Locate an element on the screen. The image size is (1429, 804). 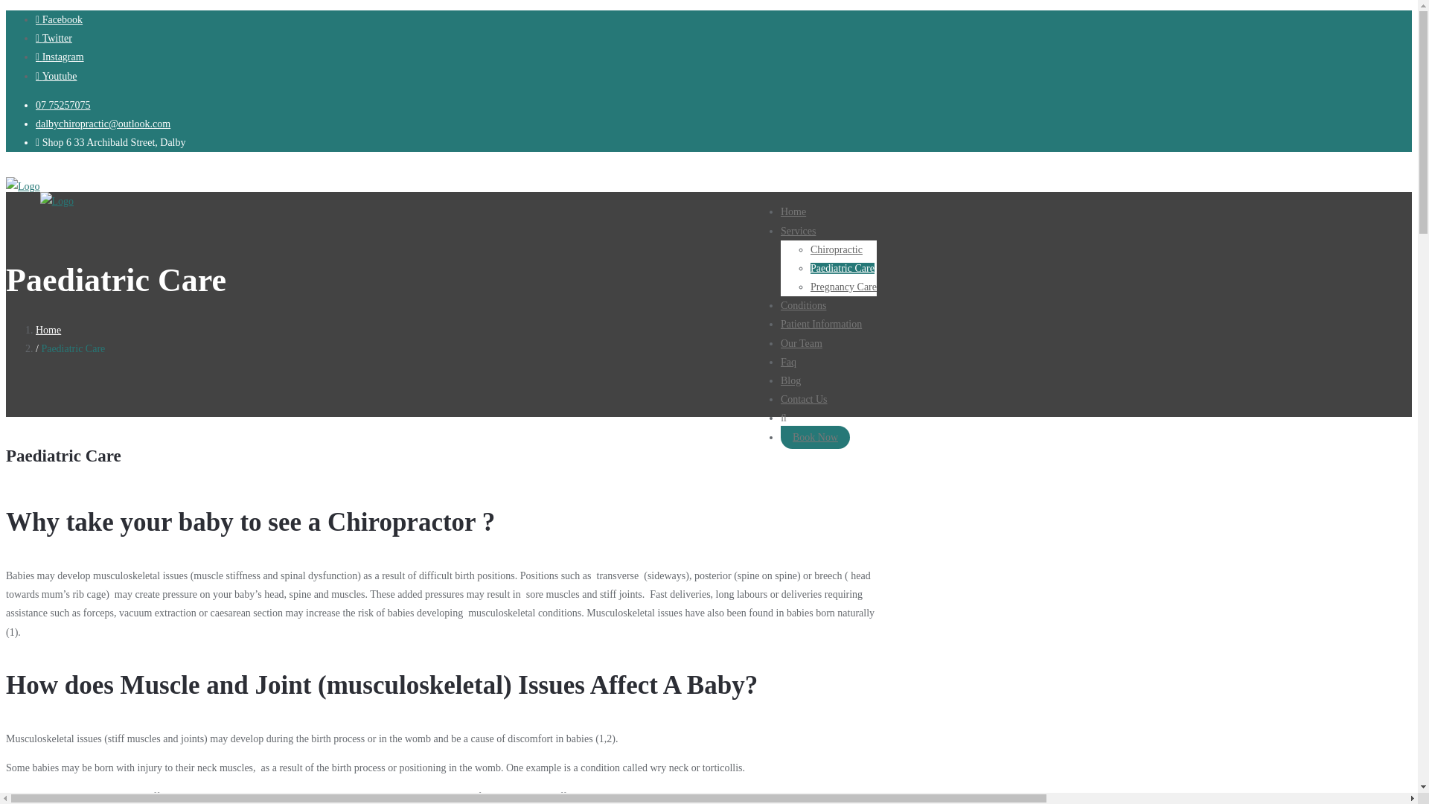
Instagram is located at coordinates (60, 57).